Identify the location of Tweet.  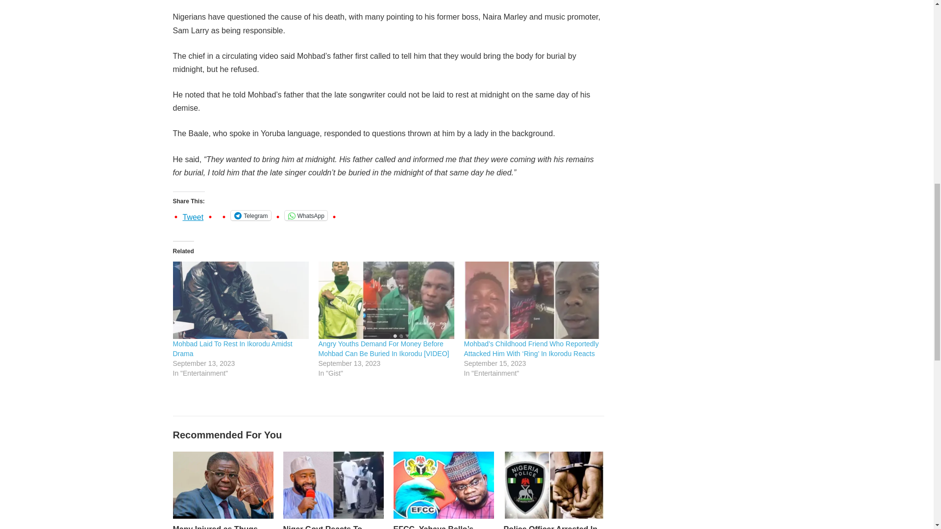
(193, 215).